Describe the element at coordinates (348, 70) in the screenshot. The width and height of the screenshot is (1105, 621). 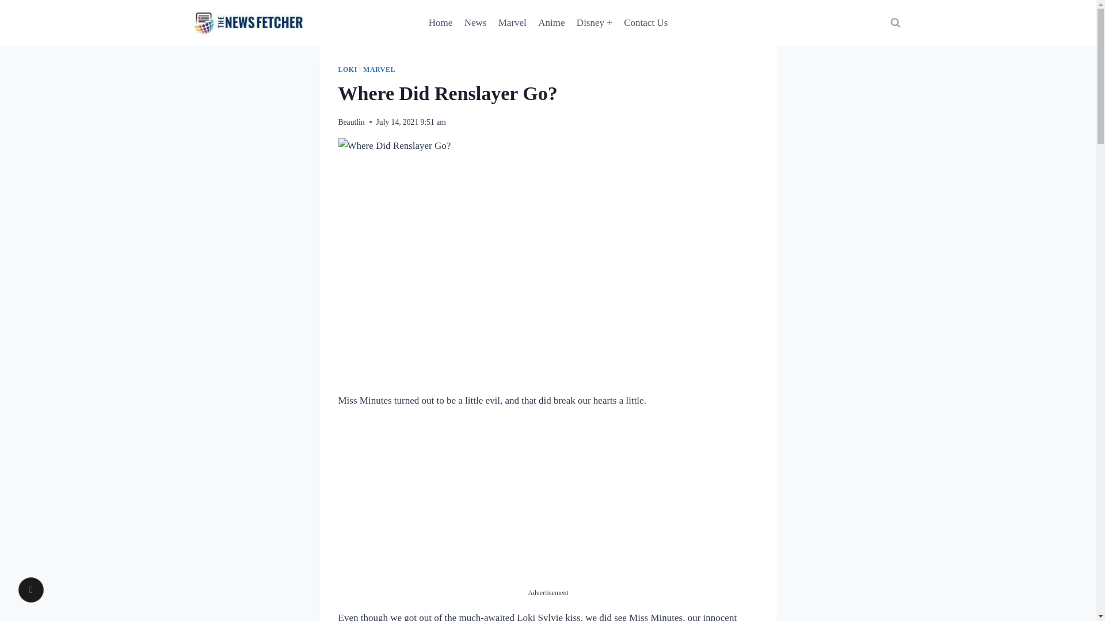
I see `LOKI` at that location.